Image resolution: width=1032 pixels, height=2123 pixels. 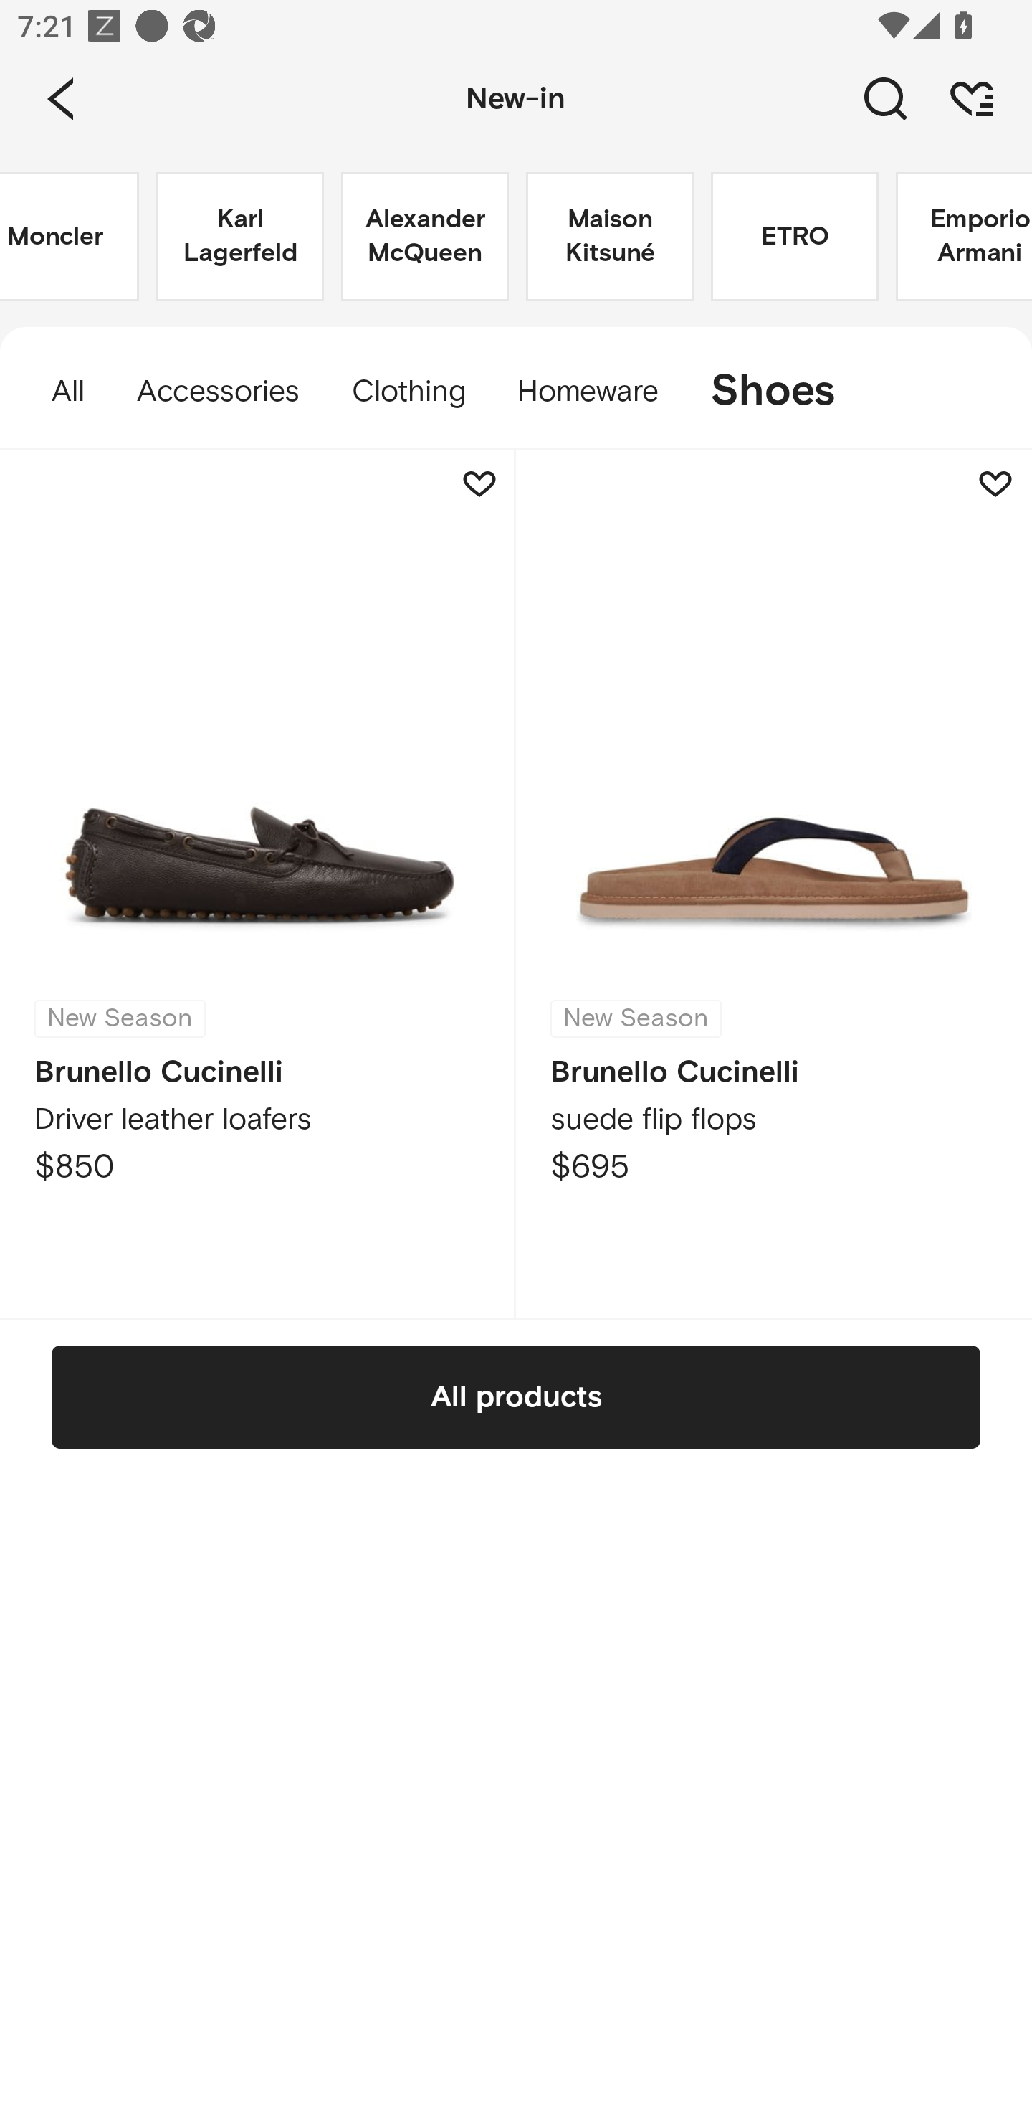 I want to click on Maison Kitsuné, so click(x=609, y=237).